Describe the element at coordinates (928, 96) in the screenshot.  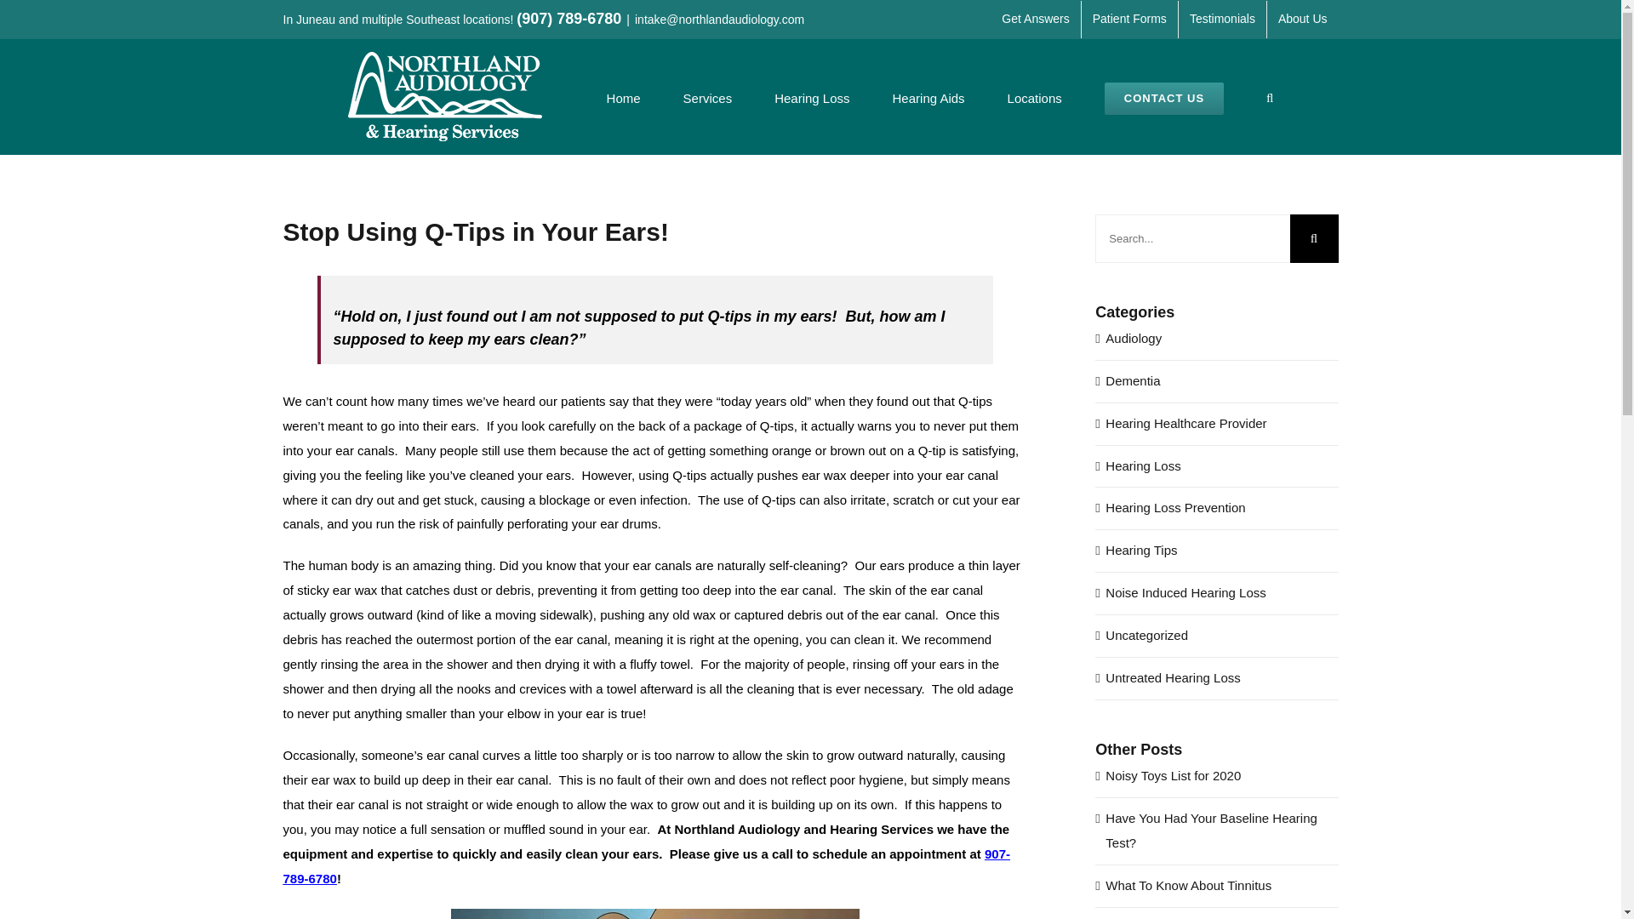
I see `Hearing Aids` at that location.